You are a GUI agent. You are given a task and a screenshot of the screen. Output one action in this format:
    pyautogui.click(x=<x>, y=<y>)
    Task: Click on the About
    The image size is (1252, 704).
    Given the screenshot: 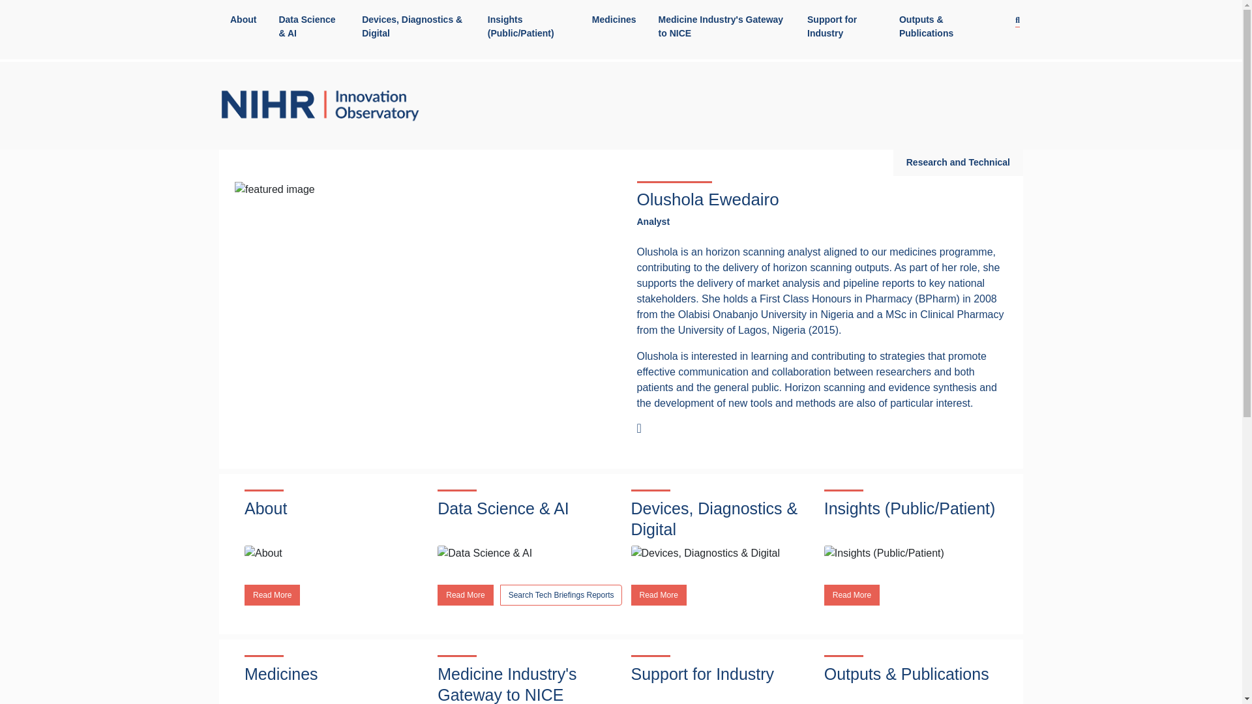 What is the action you would take?
    pyautogui.click(x=243, y=20)
    